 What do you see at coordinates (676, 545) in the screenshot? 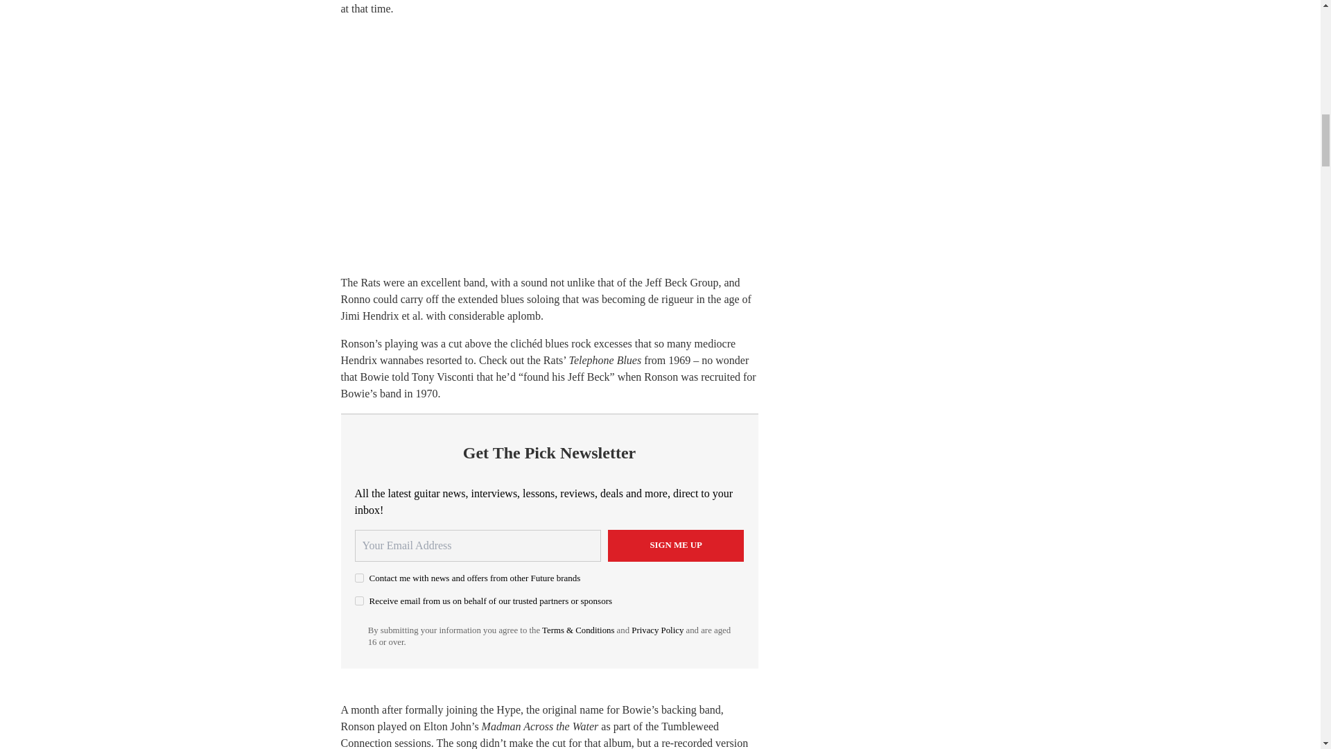
I see `Sign me up` at bounding box center [676, 545].